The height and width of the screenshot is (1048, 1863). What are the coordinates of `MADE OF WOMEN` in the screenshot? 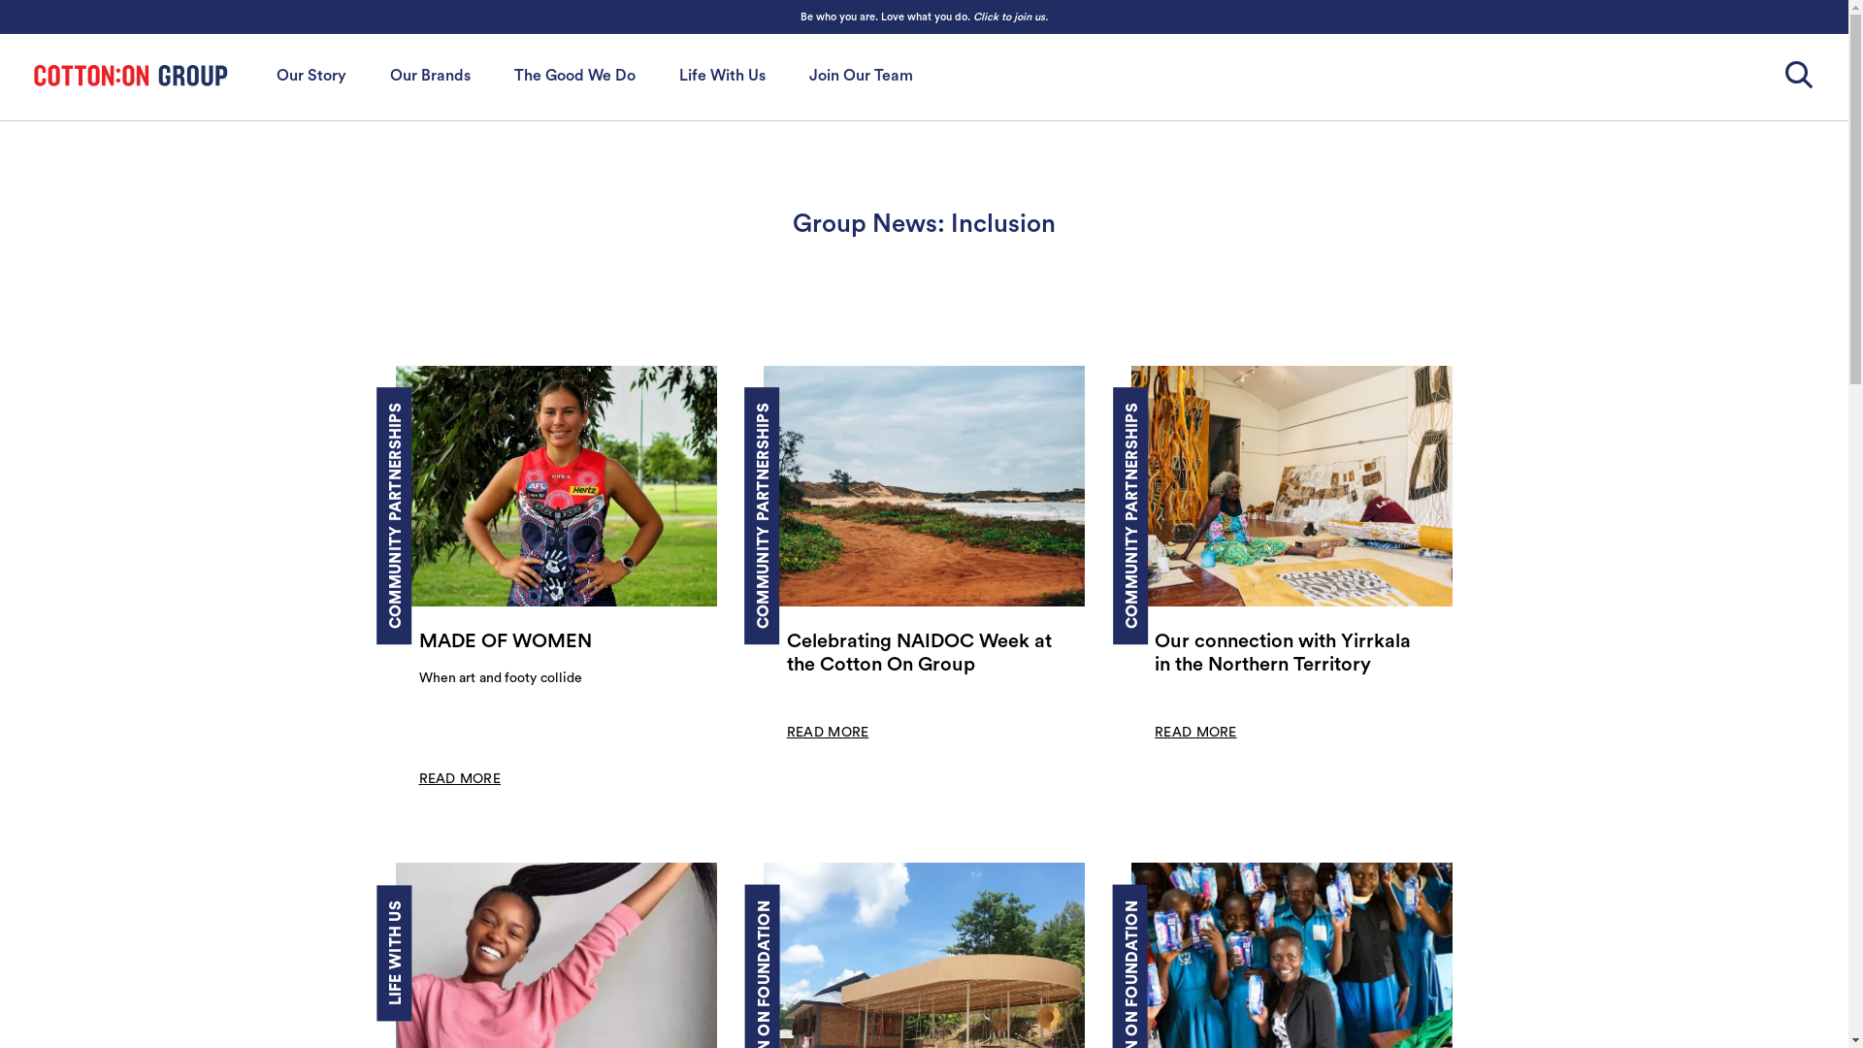 It's located at (557, 641).